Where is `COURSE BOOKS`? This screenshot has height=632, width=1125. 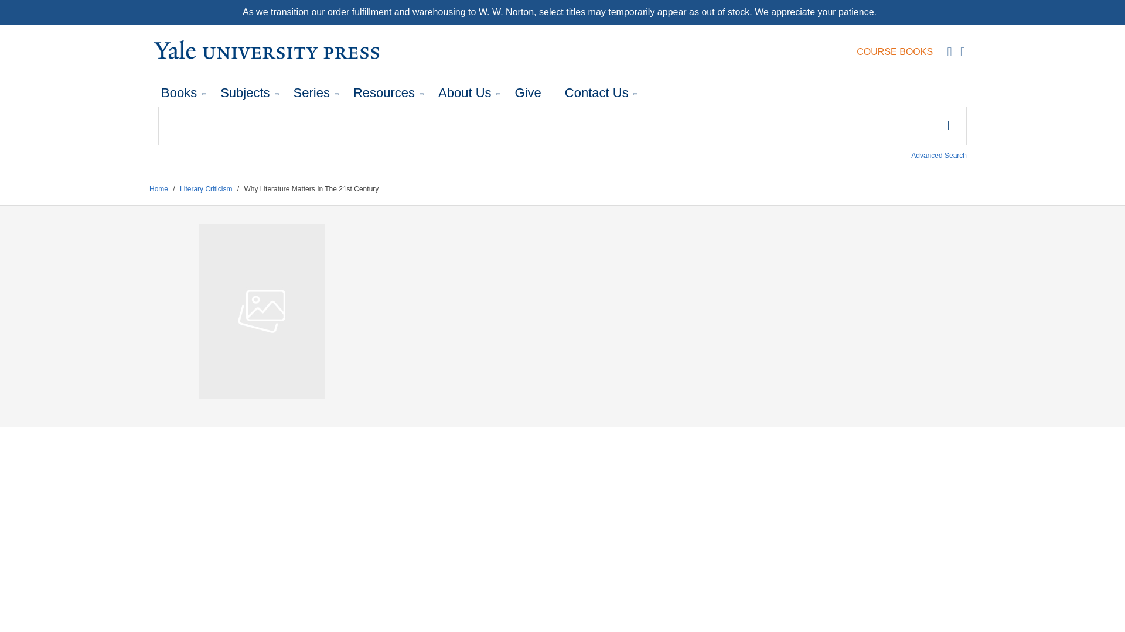
COURSE BOOKS is located at coordinates (894, 52).